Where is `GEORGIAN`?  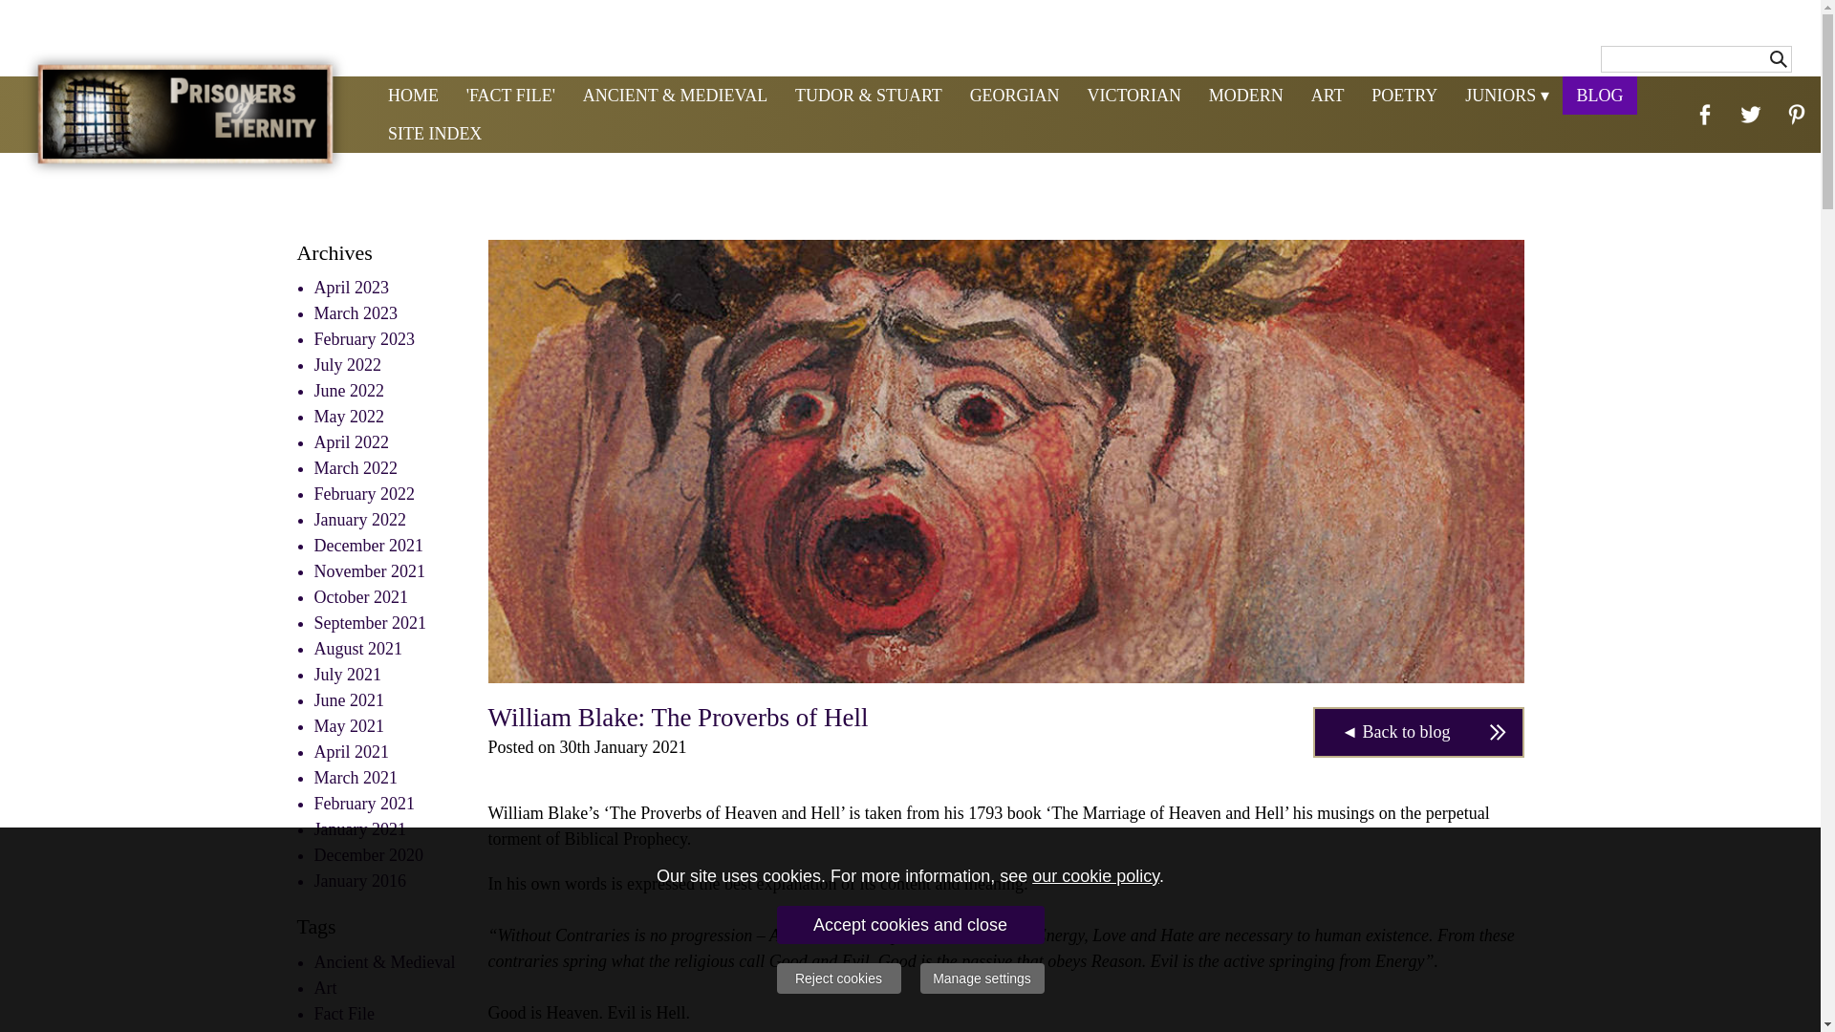
GEORGIAN is located at coordinates (1015, 95).